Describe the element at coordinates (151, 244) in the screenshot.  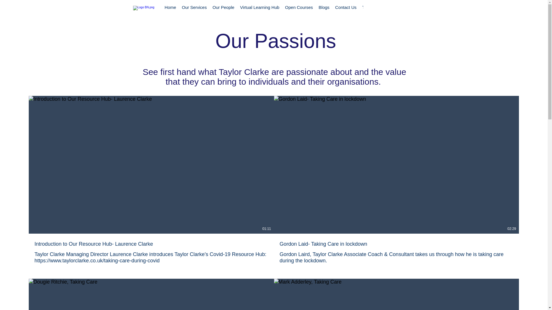
I see `Introduction to Our Resource Hub- Laurence Clarke` at that location.